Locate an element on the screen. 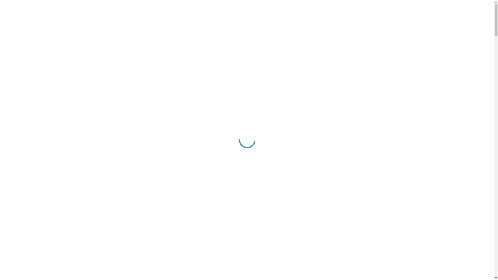 The image size is (498, 280). FAQs is located at coordinates (17, 119).